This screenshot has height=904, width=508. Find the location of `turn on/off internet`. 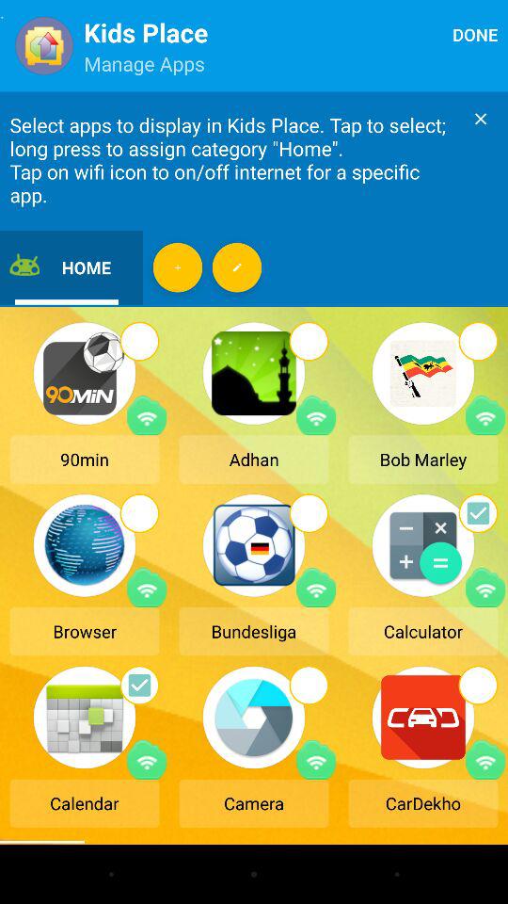

turn on/off internet is located at coordinates (485, 415).